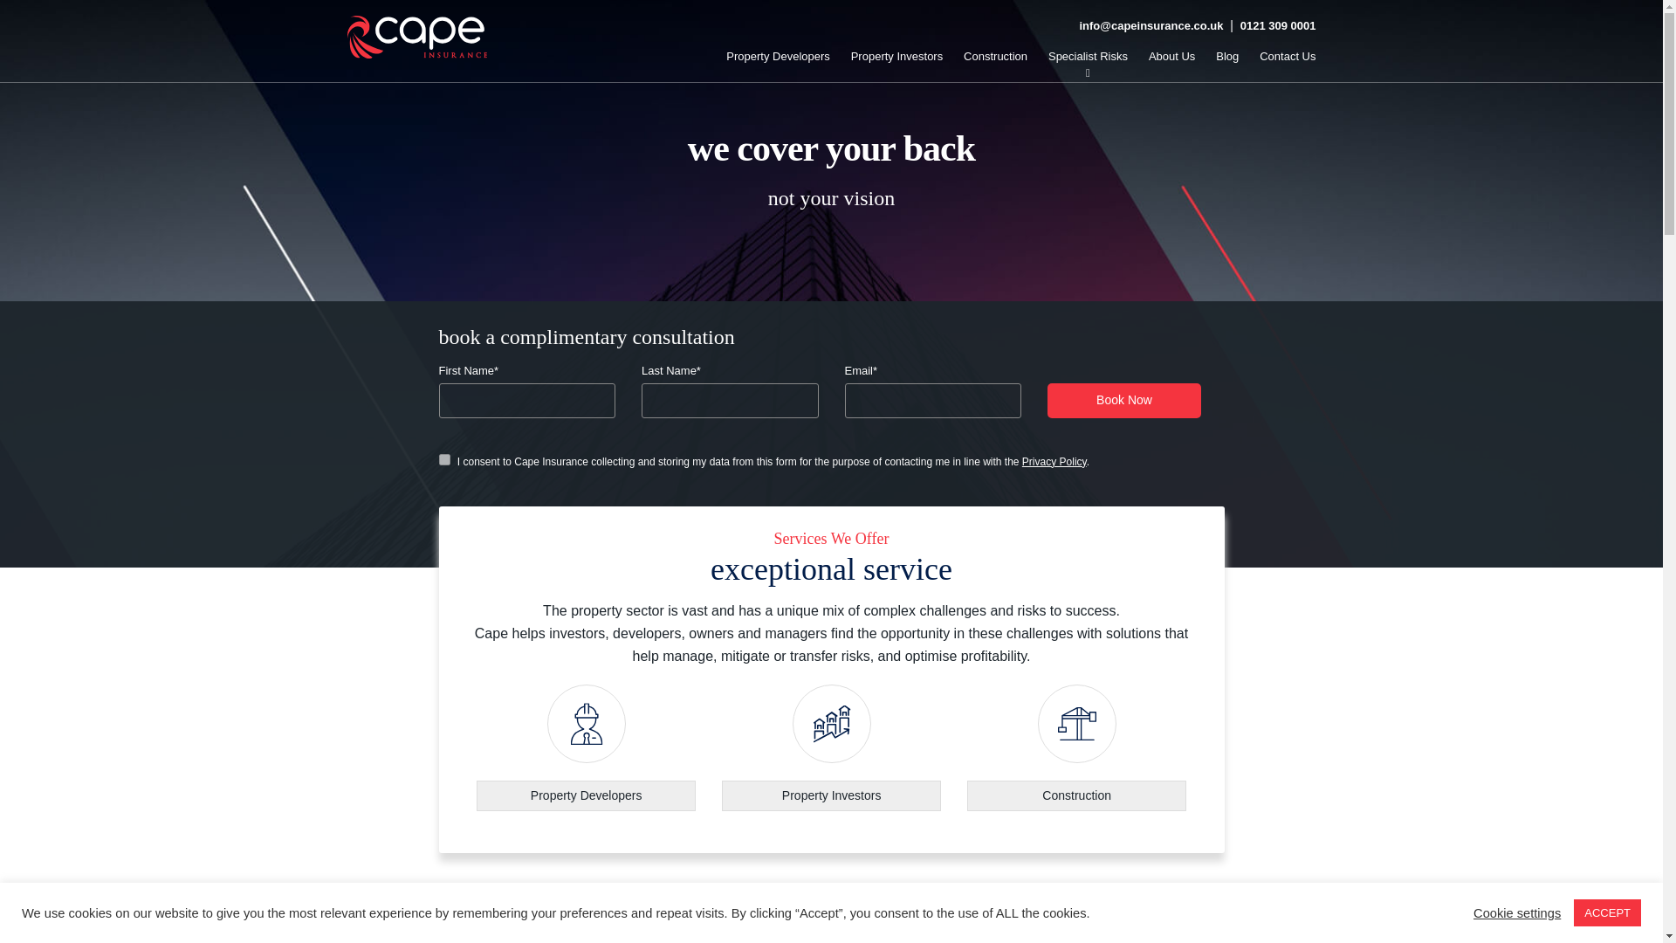 This screenshot has width=1676, height=943. What do you see at coordinates (1171, 57) in the screenshot?
I see `About Us` at bounding box center [1171, 57].